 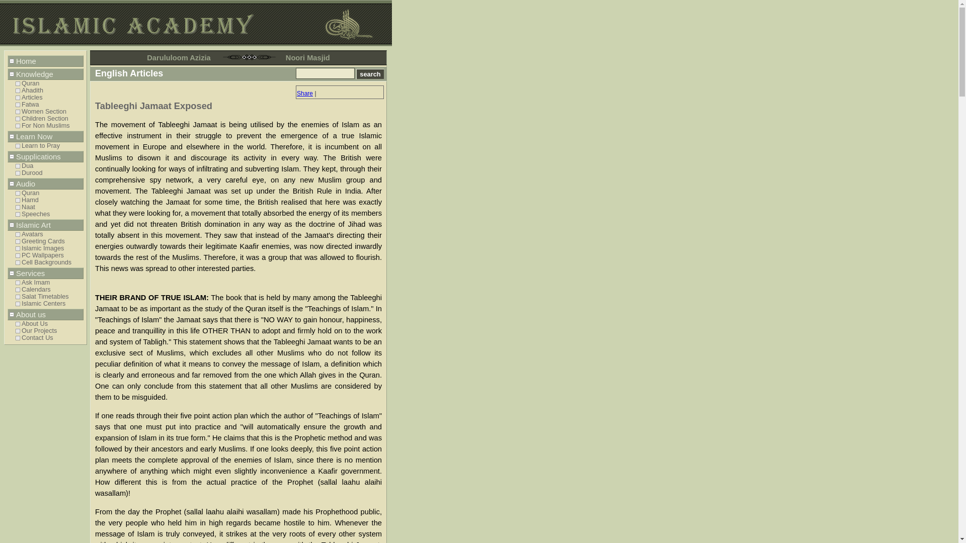 I want to click on PC Wallpapers, so click(x=49, y=255).